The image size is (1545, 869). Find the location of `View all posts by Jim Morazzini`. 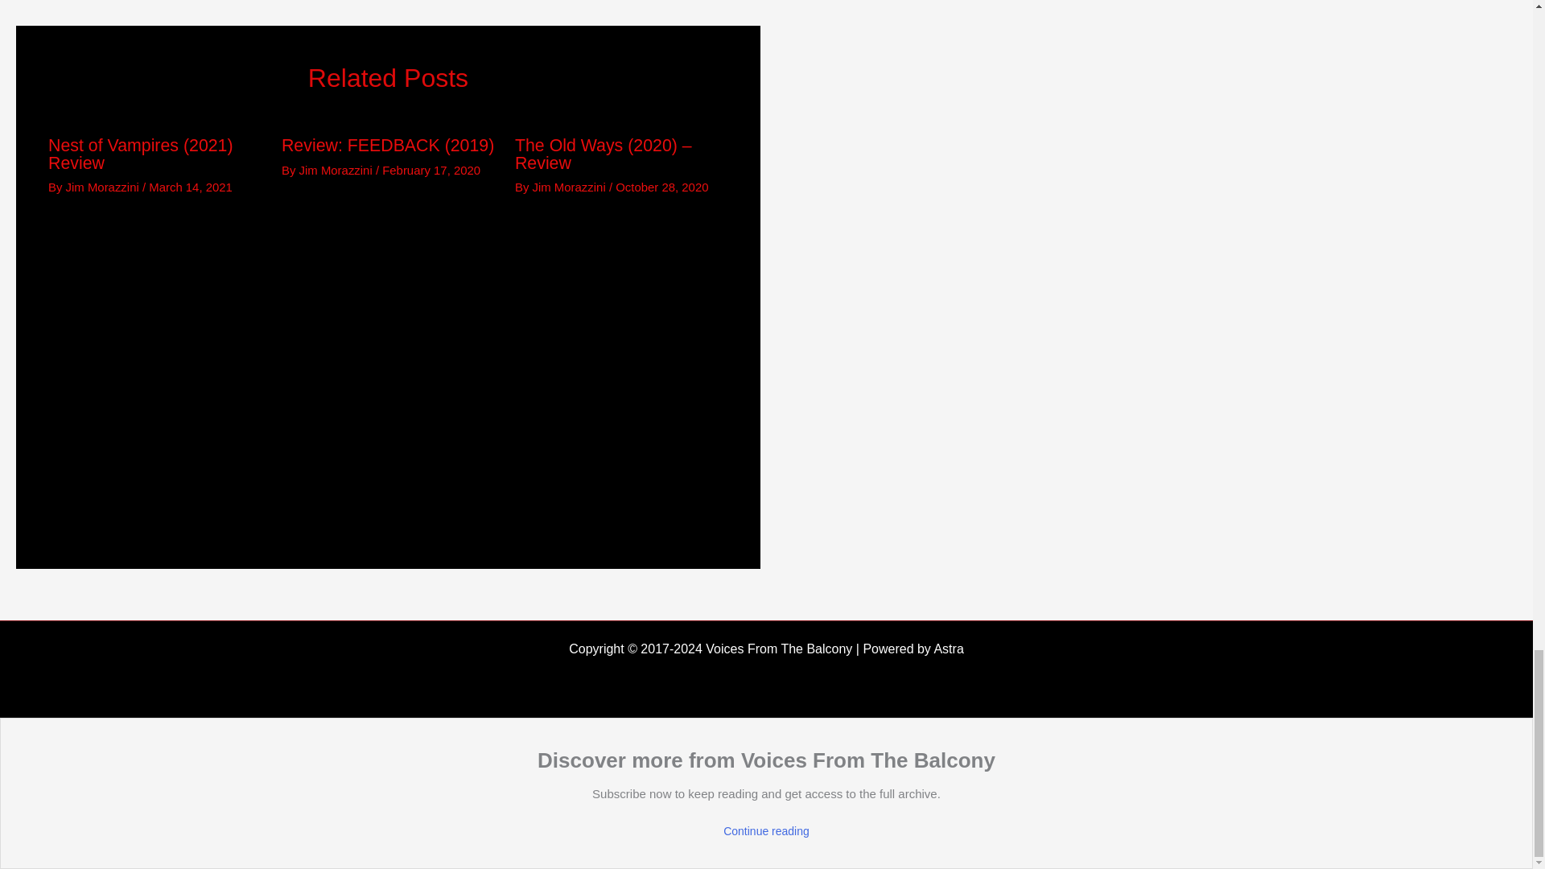

View all posts by Jim Morazzini is located at coordinates (104, 187).